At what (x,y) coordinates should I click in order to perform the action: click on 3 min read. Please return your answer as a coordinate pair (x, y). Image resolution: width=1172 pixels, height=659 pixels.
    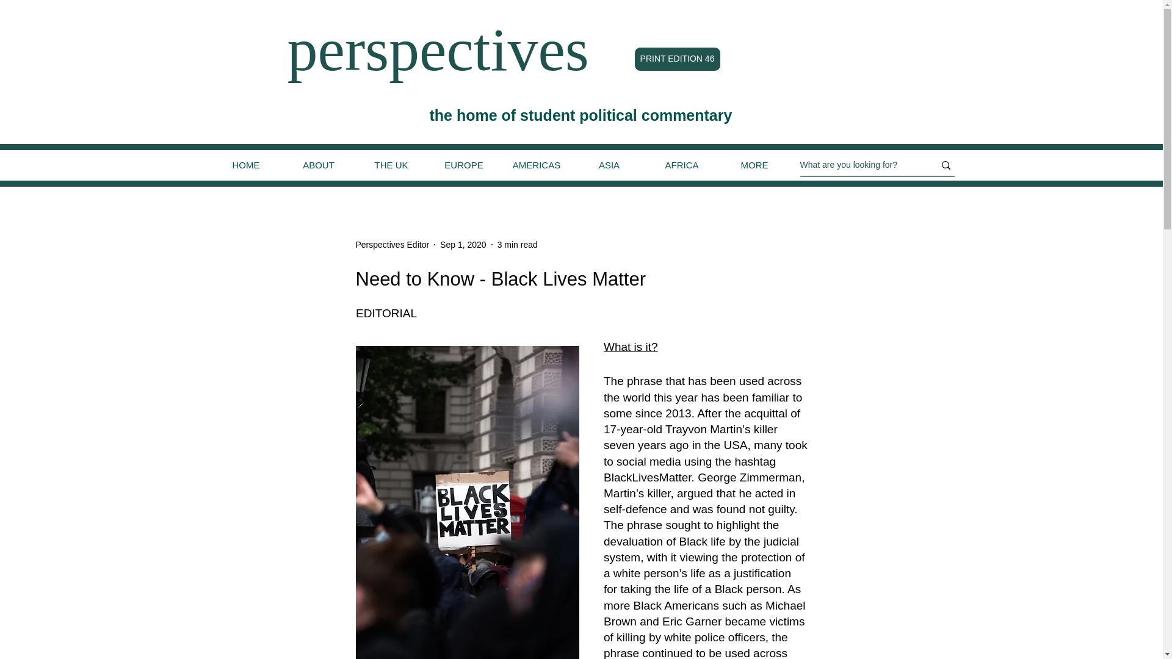
    Looking at the image, I should click on (518, 244).